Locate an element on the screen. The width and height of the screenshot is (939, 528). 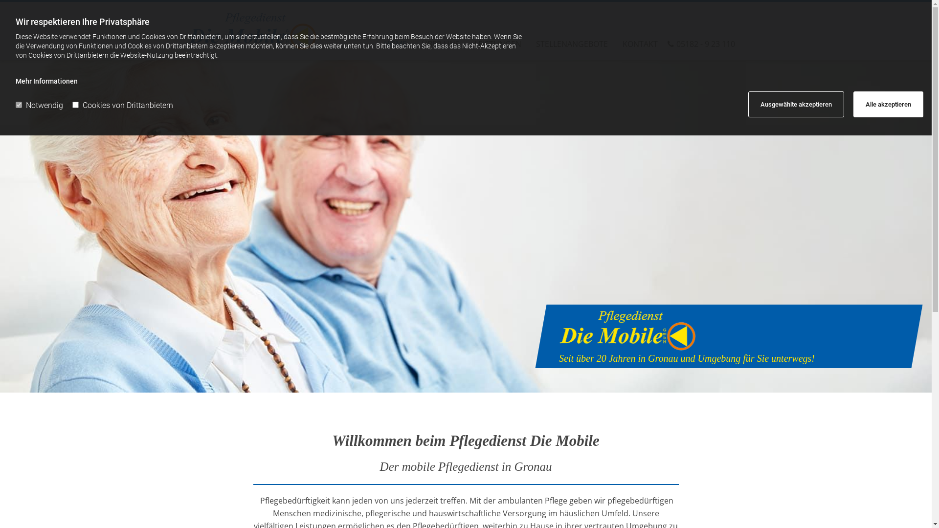
Startseite Pflegedienst Die Mobile GmbH is located at coordinates (252, 31).